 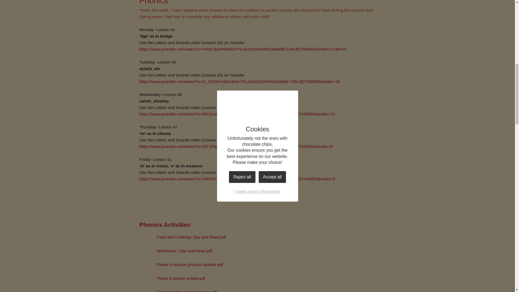 I want to click on Phase 5 picture activity.pdf, so click(x=172, y=278).